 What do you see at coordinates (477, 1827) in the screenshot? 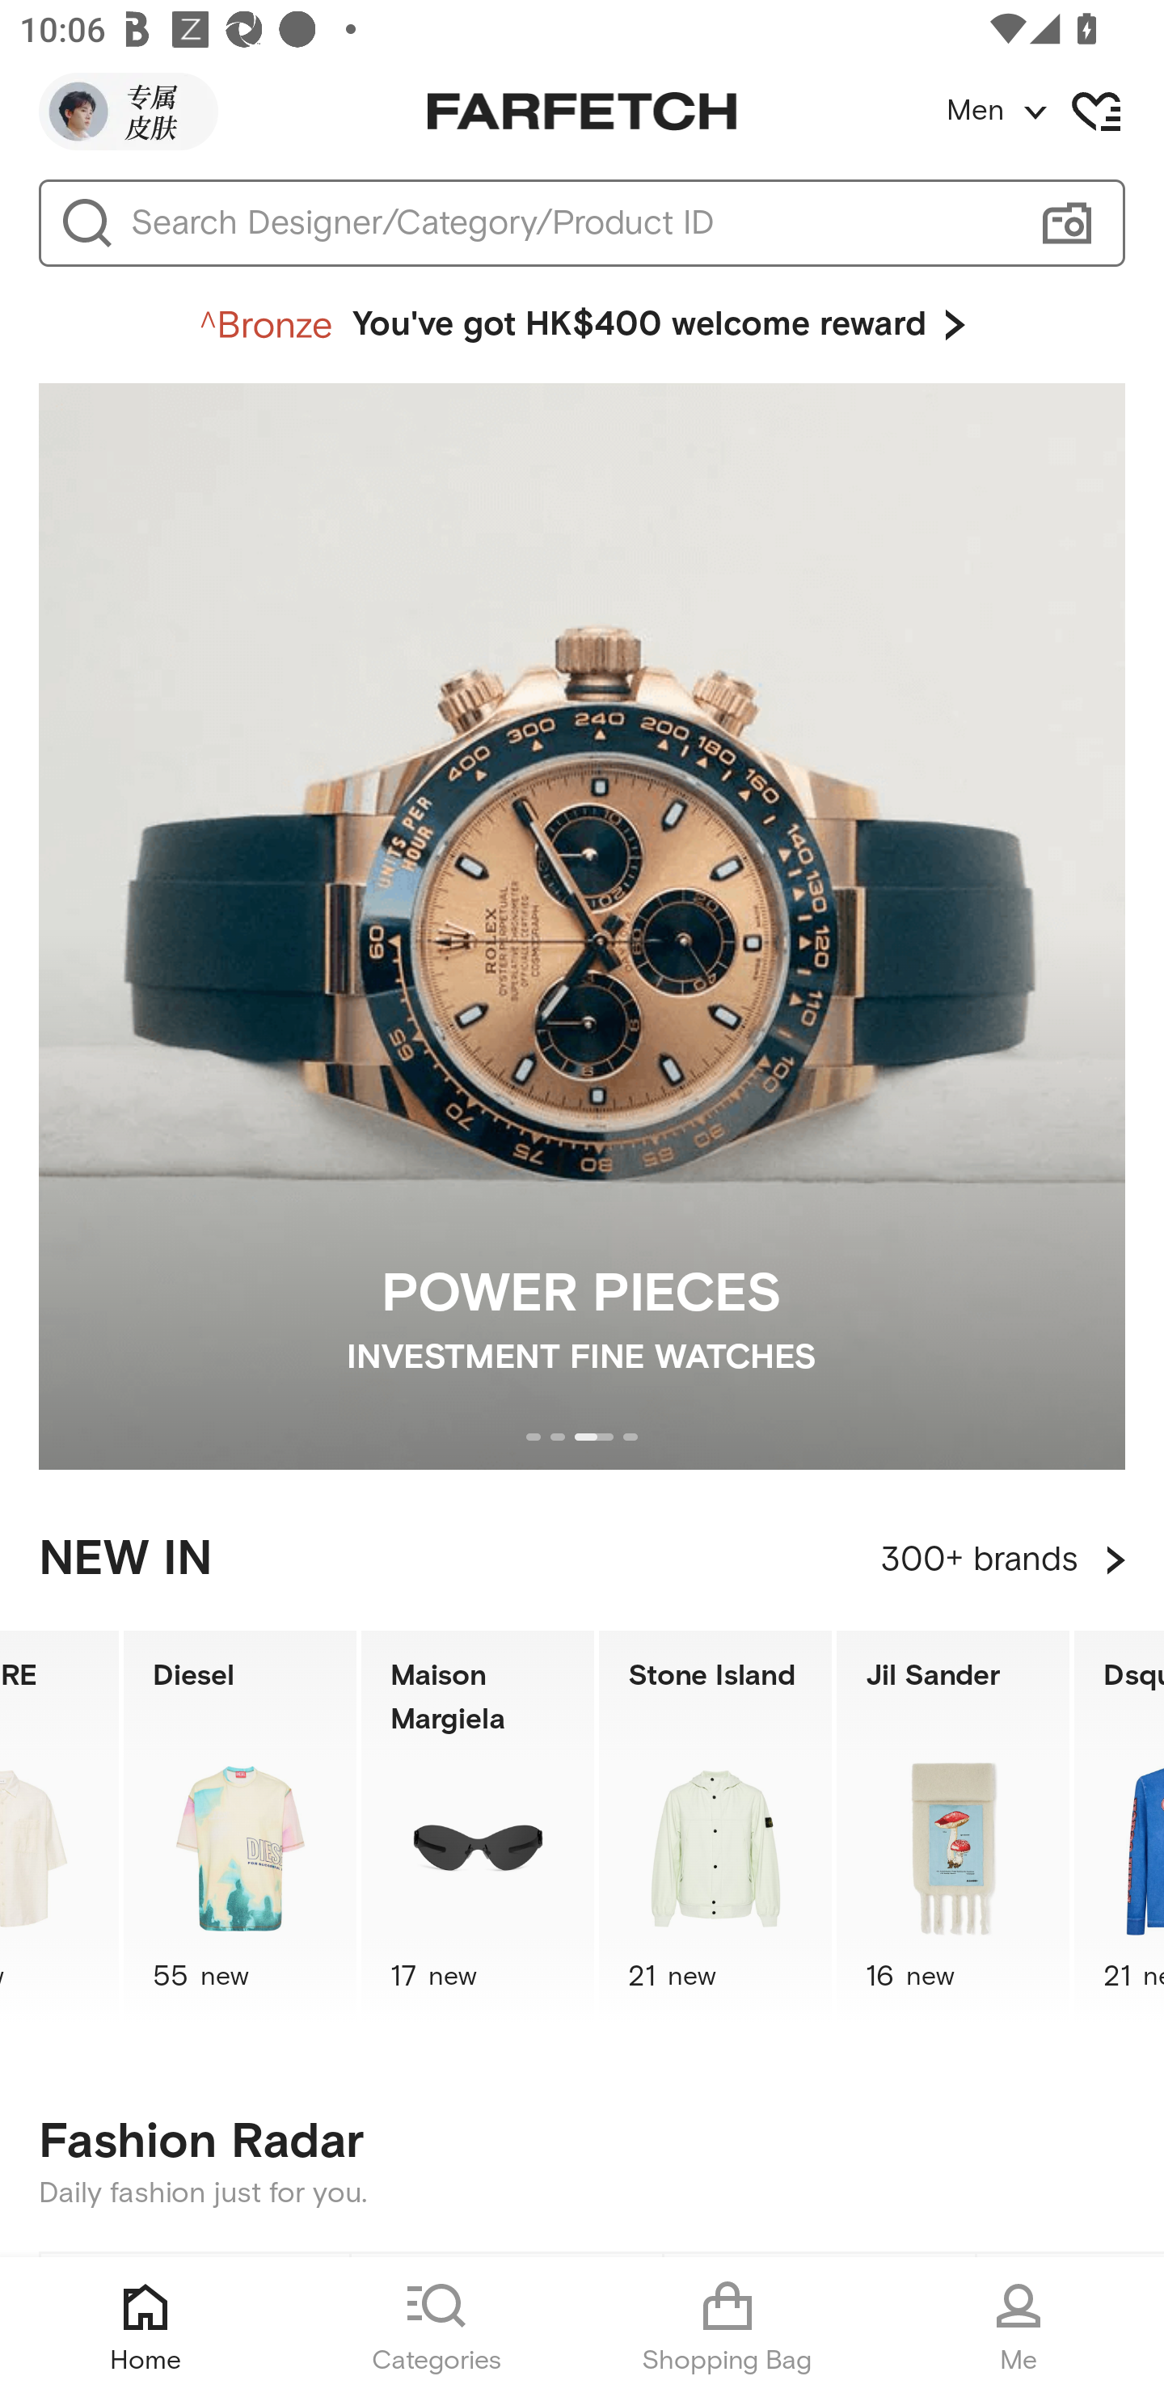
I see `Maison Margiela 17  new` at bounding box center [477, 1827].